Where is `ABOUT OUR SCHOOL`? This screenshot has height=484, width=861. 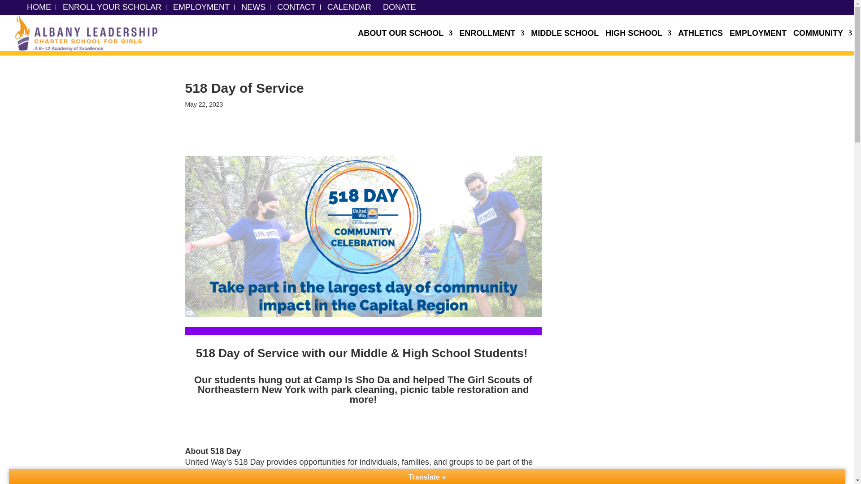 ABOUT OUR SCHOOL is located at coordinates (405, 40).